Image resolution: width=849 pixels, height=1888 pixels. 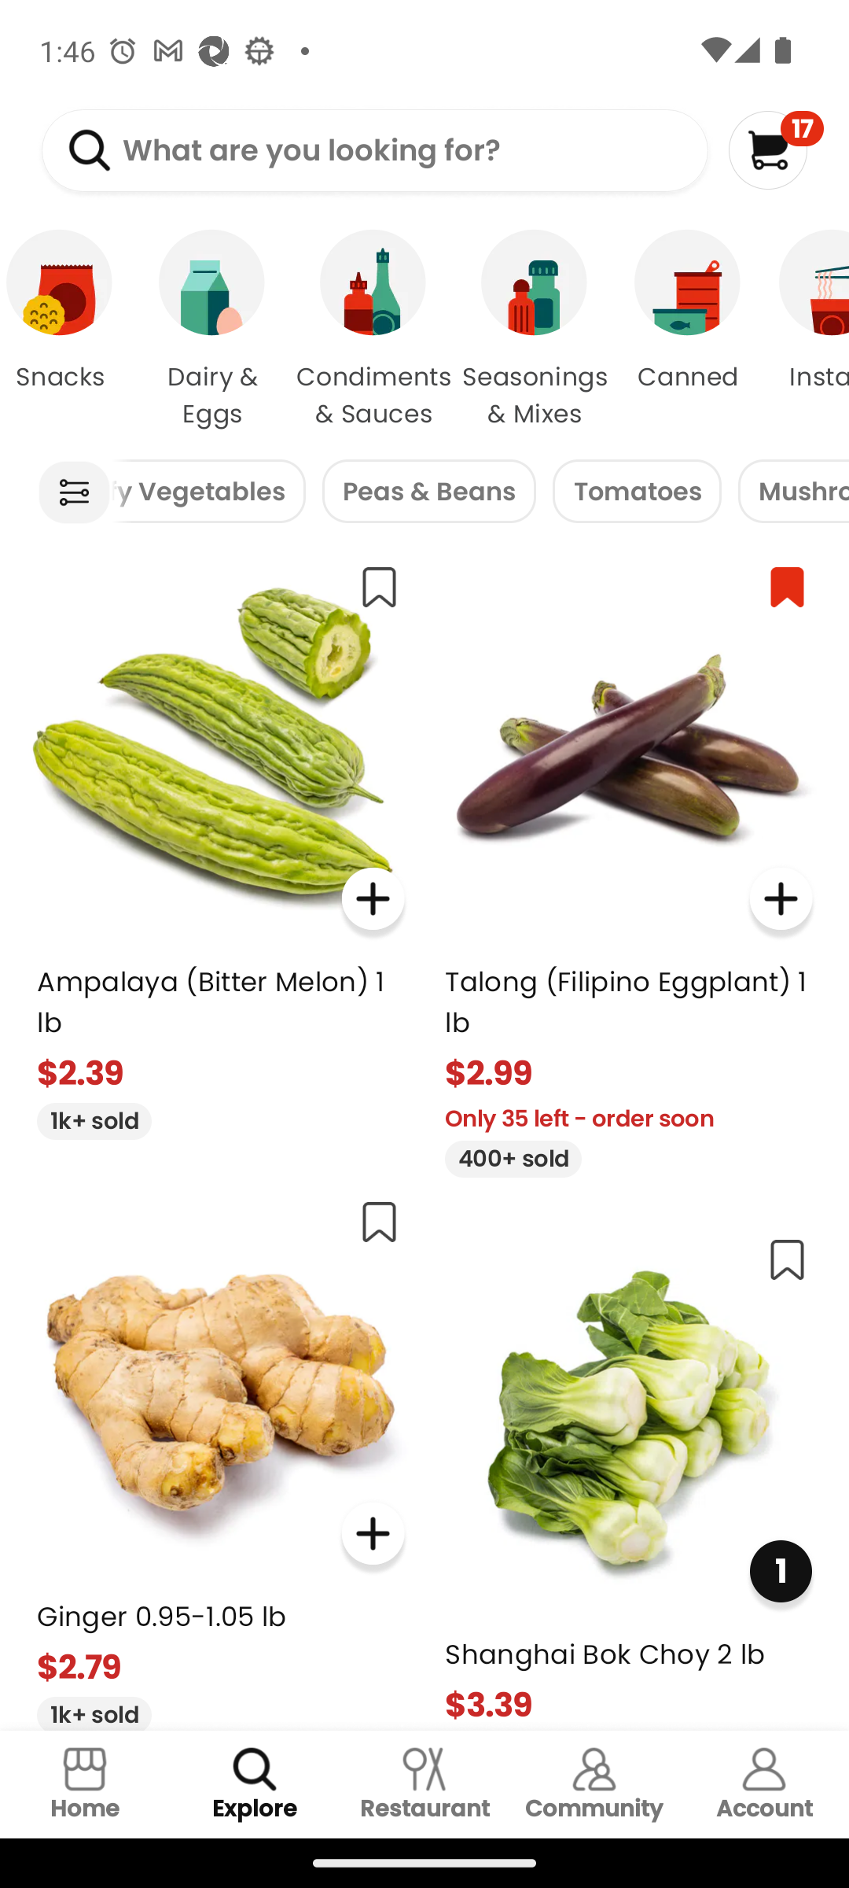 What do you see at coordinates (764, 1784) in the screenshot?
I see `Account` at bounding box center [764, 1784].